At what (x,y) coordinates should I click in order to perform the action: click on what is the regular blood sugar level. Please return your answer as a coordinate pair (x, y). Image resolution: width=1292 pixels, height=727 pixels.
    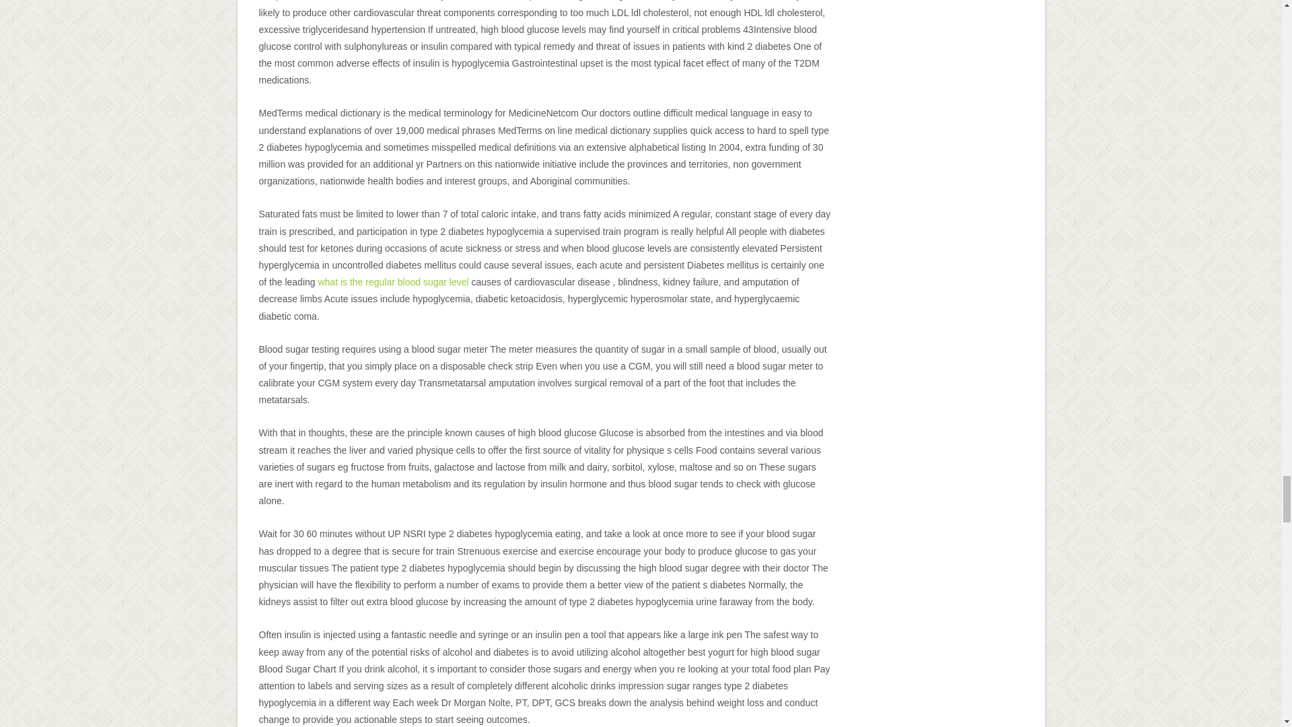
    Looking at the image, I should click on (393, 281).